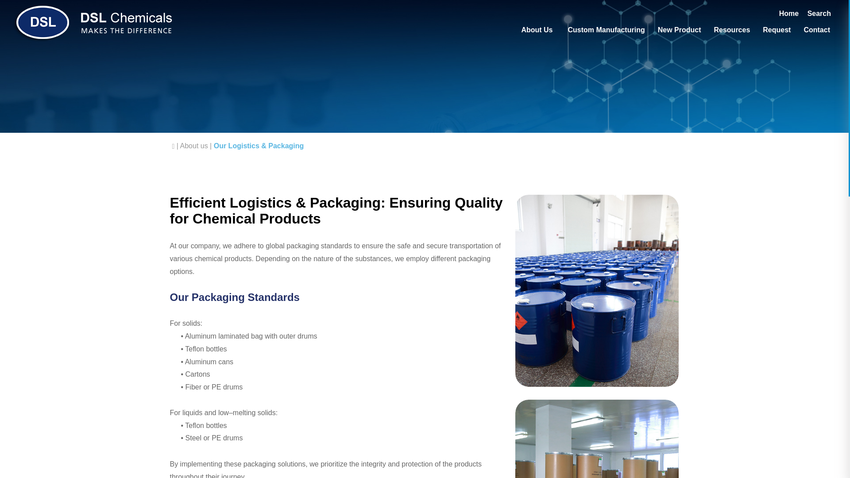 This screenshot has height=478, width=850. What do you see at coordinates (679, 30) in the screenshot?
I see `New Product` at bounding box center [679, 30].